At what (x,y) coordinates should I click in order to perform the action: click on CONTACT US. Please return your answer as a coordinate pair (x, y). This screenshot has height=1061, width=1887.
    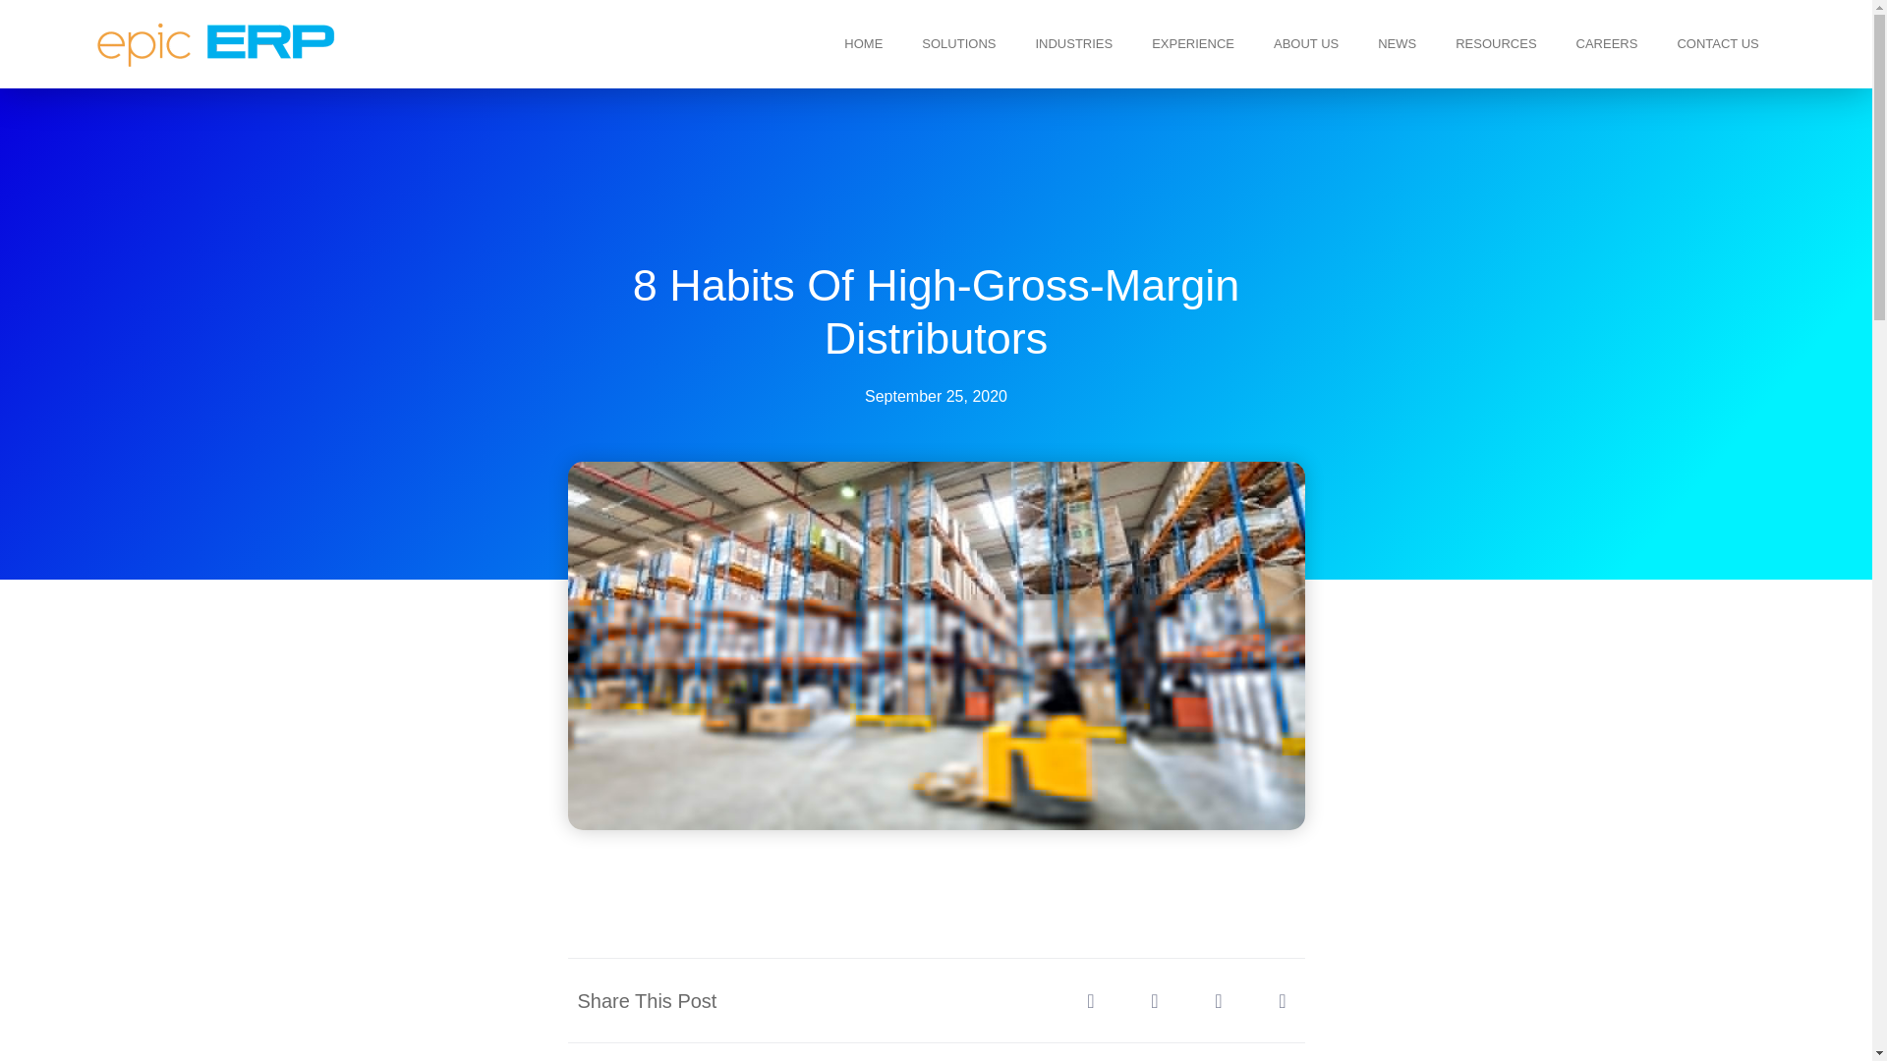
    Looking at the image, I should click on (1716, 43).